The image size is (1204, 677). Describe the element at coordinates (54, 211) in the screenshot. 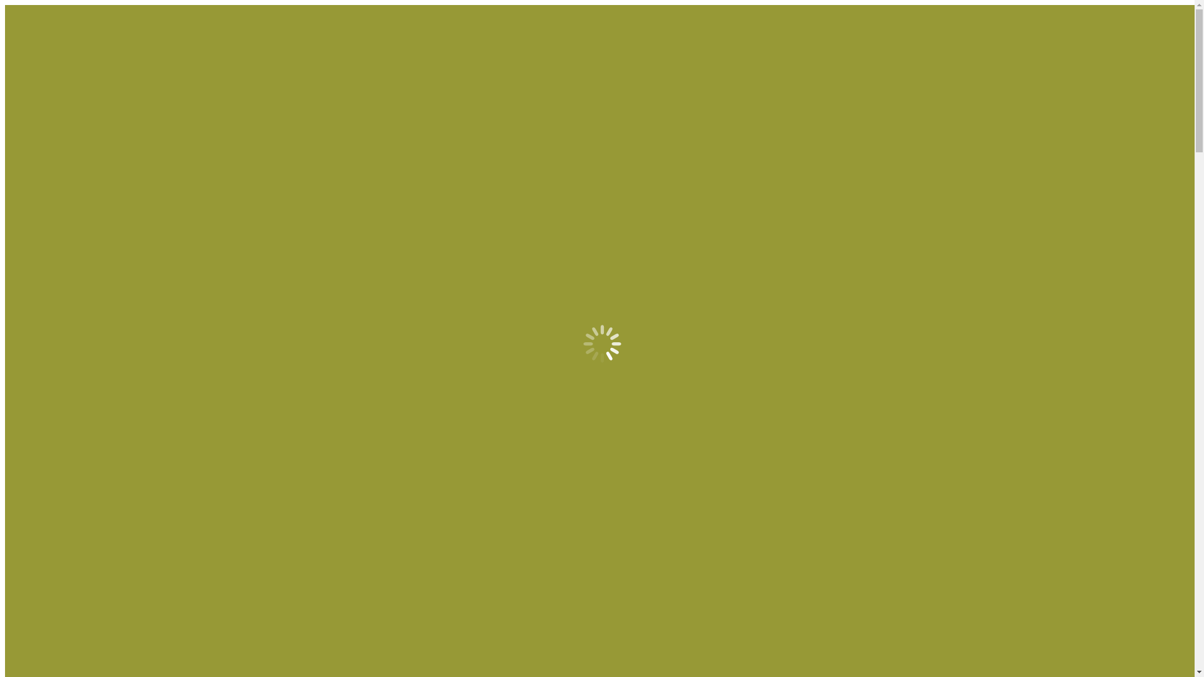

I see `Community` at that location.